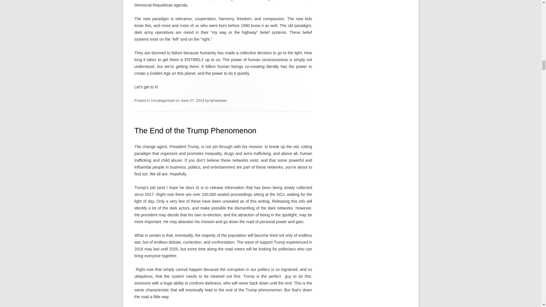 This screenshot has width=546, height=307. What do you see at coordinates (192, 100) in the screenshot?
I see `June 27, 2019` at bounding box center [192, 100].